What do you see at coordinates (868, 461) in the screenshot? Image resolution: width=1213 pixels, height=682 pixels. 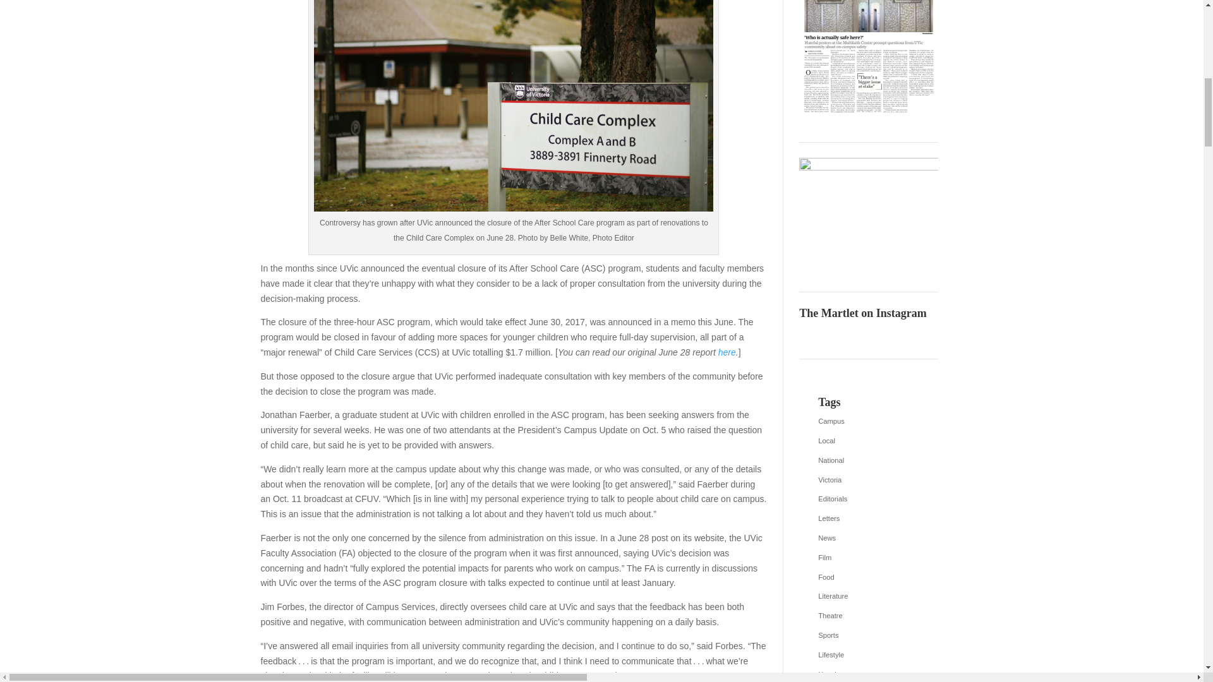 I see `National` at bounding box center [868, 461].